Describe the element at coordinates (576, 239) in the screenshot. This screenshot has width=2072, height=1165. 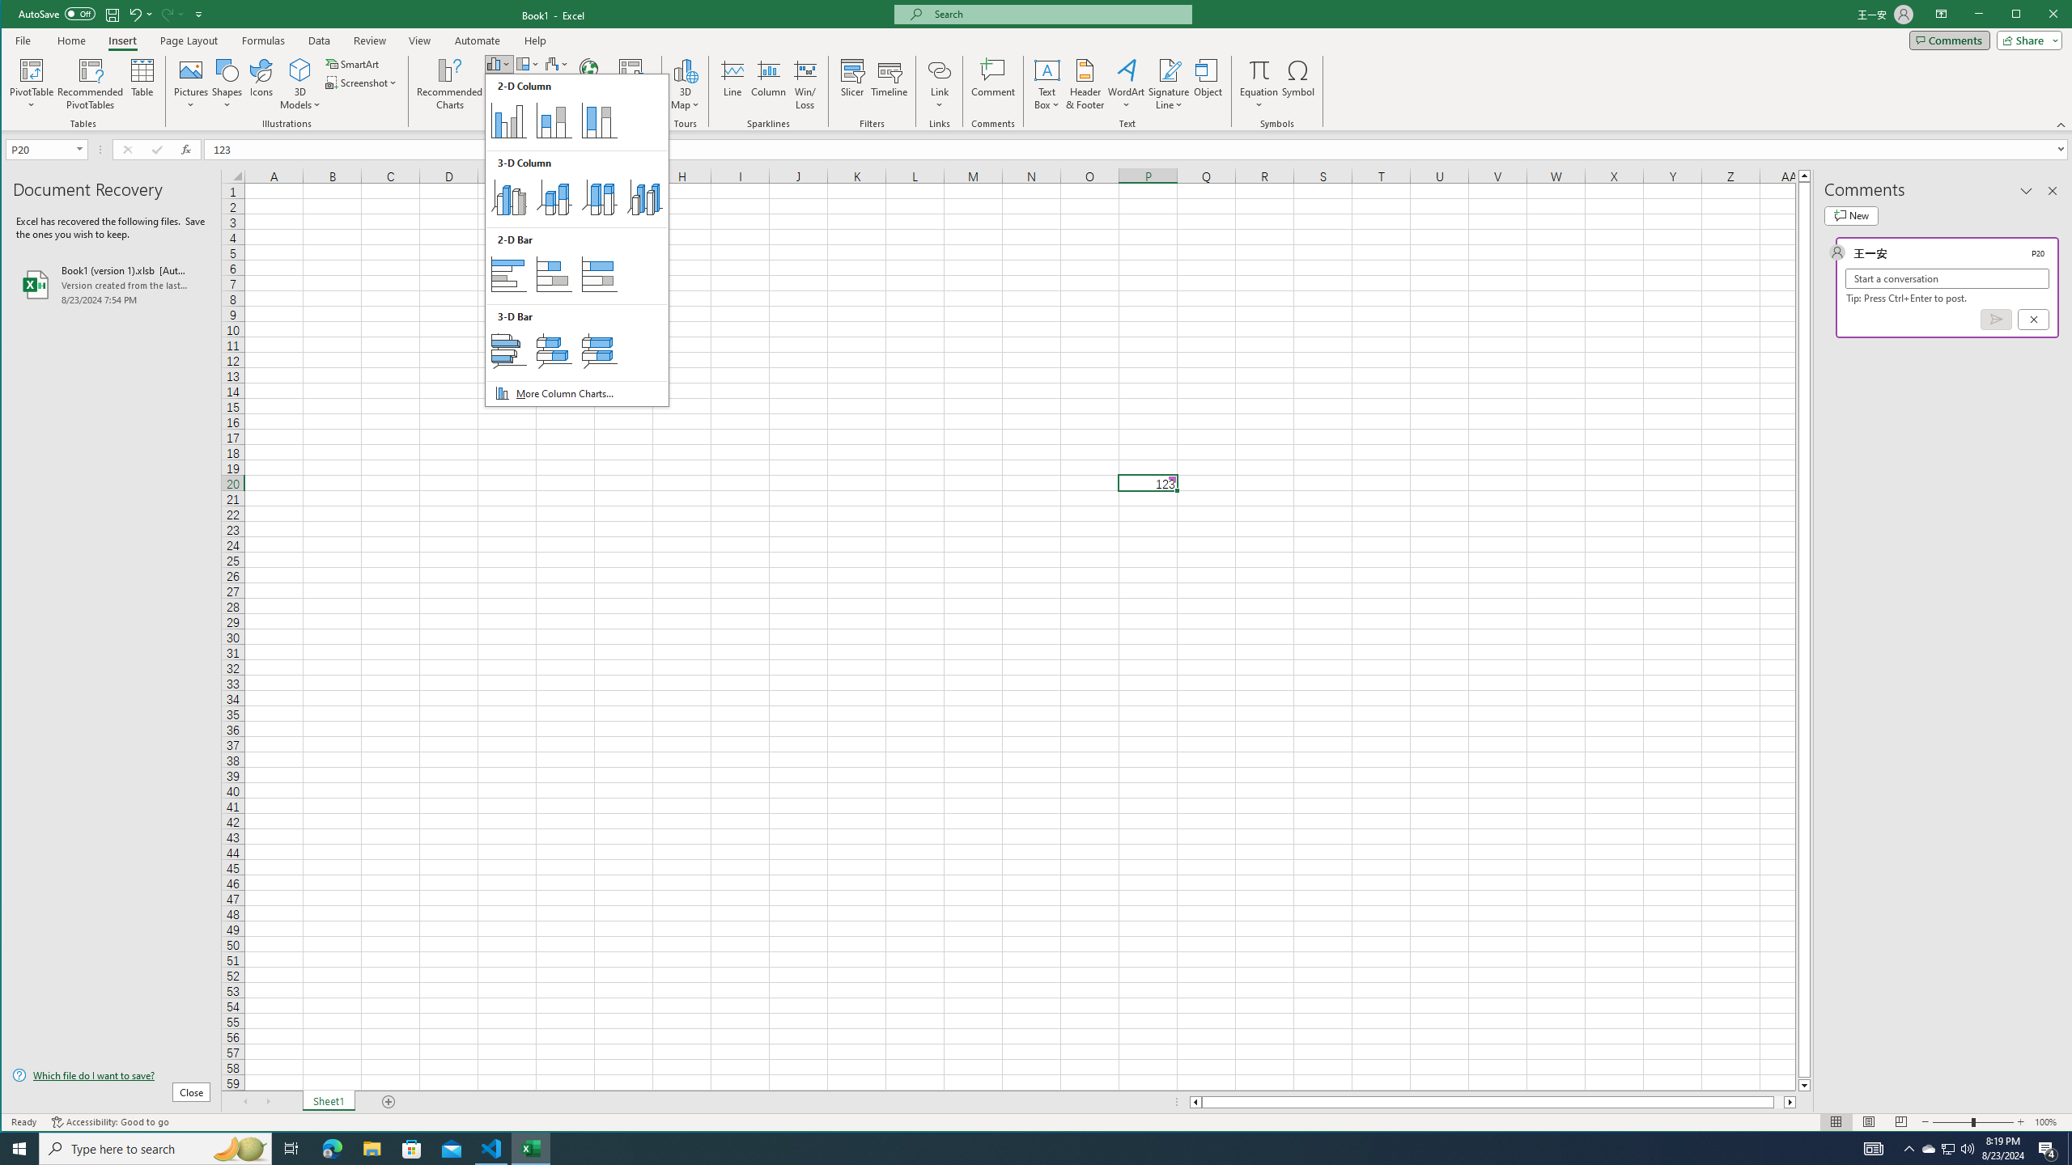
I see `&Insert Column or Bar Chart` at that location.